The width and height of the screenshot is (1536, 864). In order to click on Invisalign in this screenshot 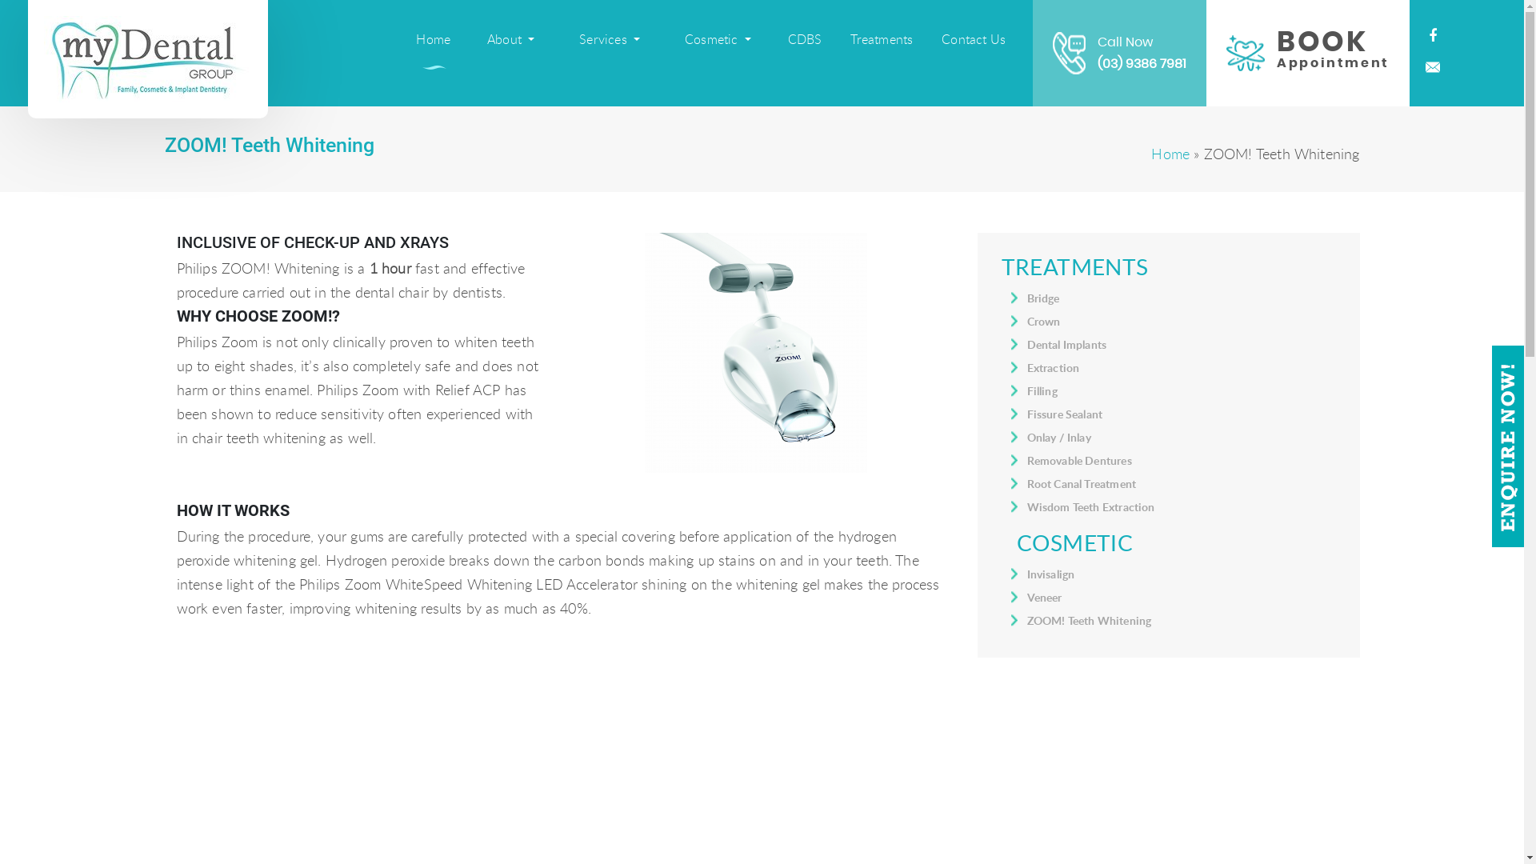, I will do `click(1051, 574)`.